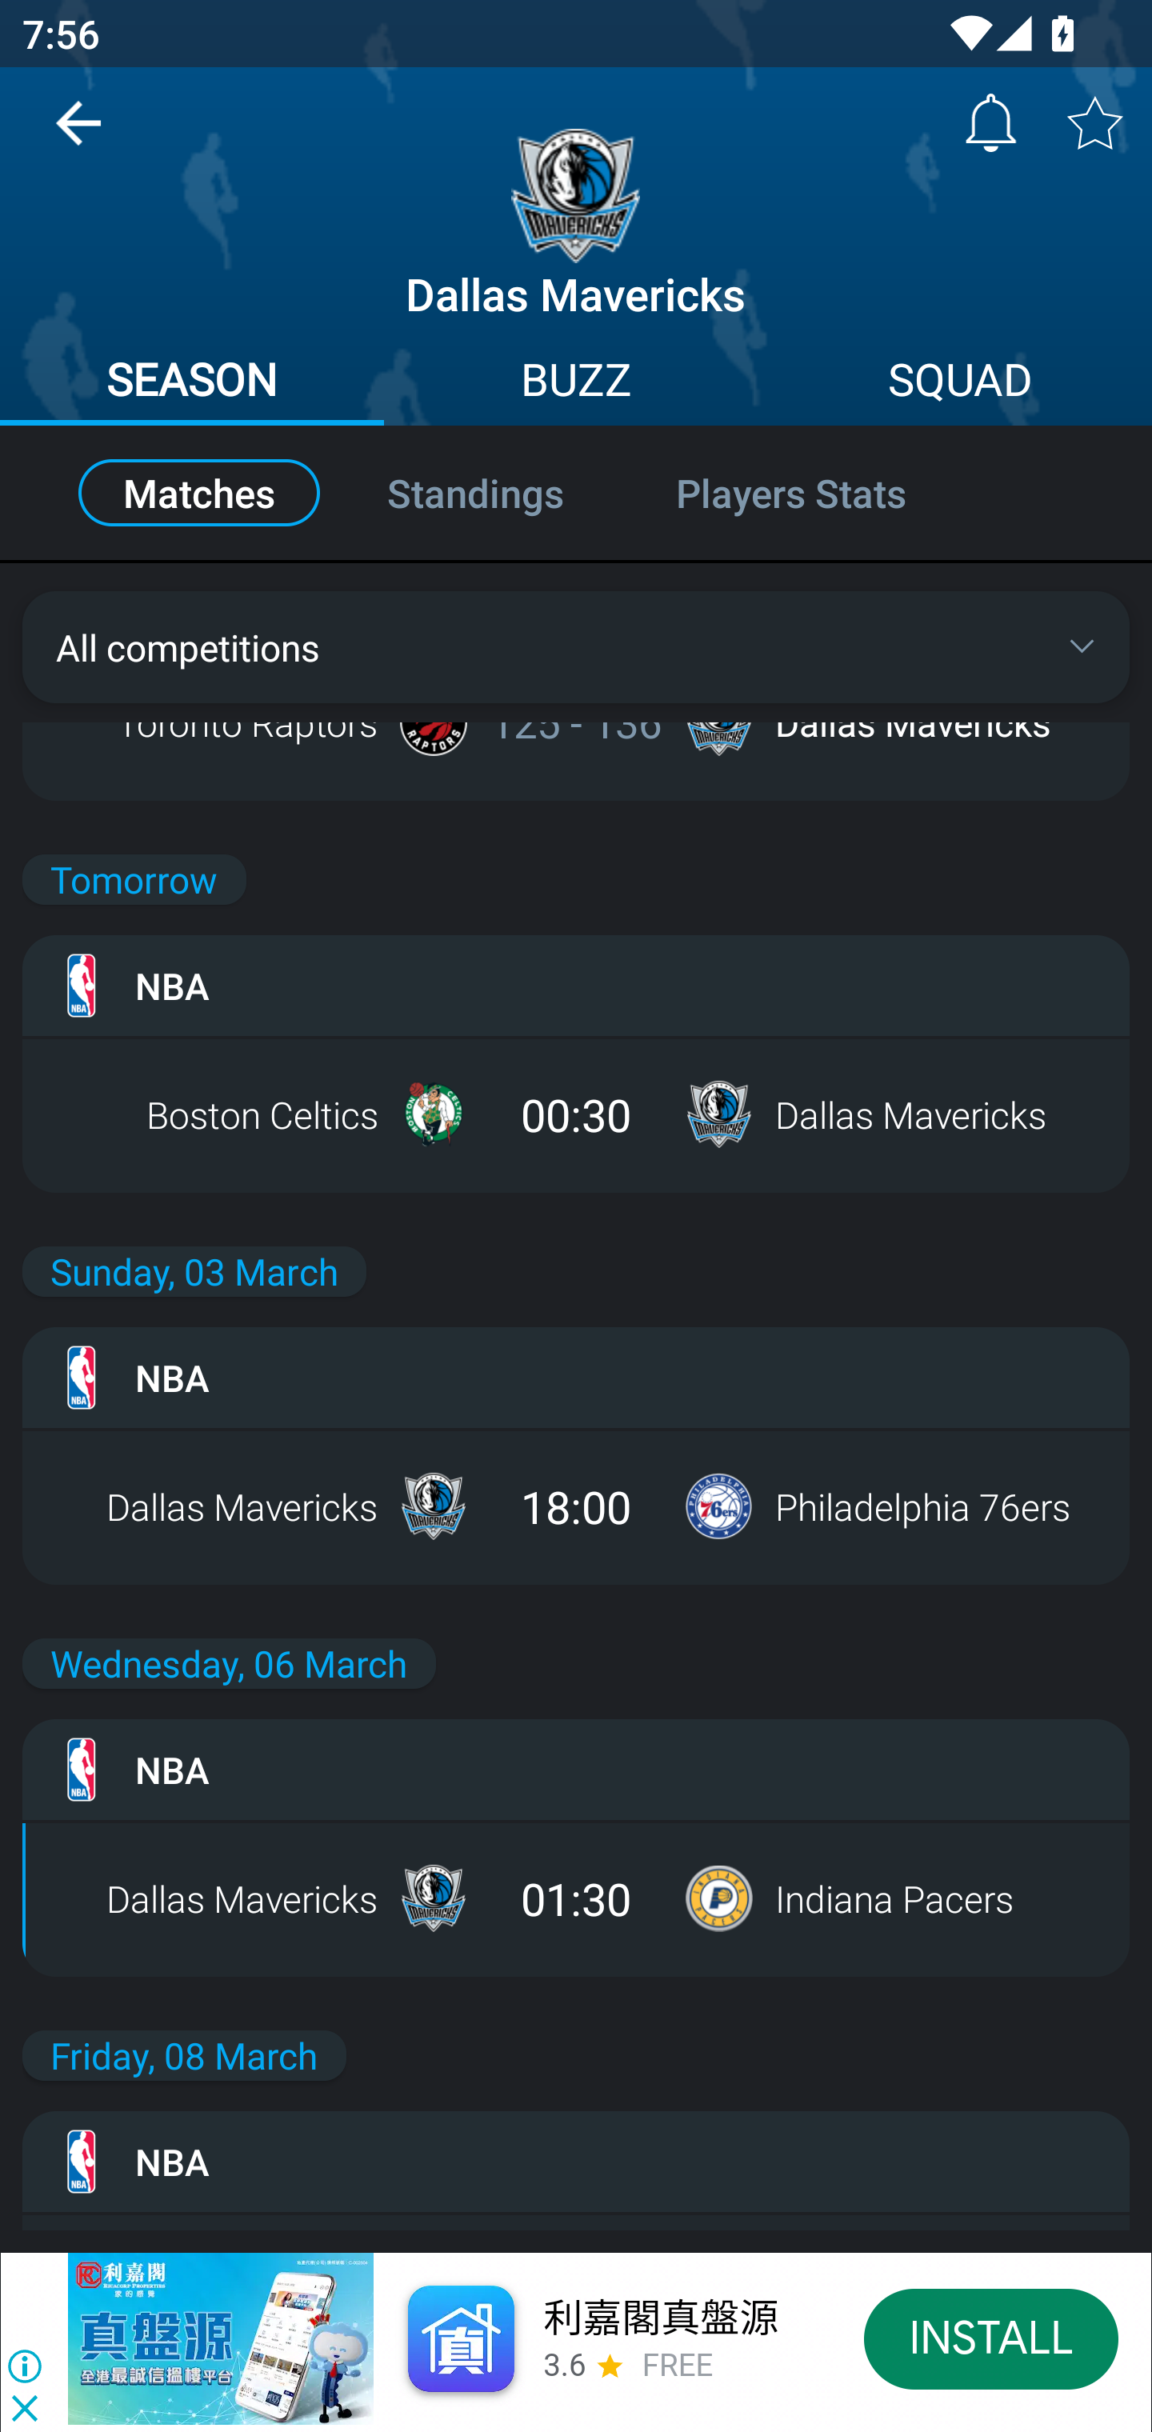  I want to click on SQUAD, so click(960, 382).